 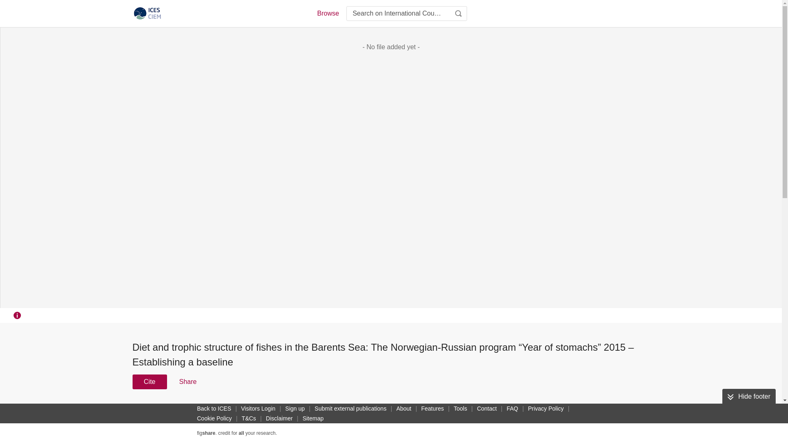 I want to click on Cookie Policy, so click(x=214, y=418).